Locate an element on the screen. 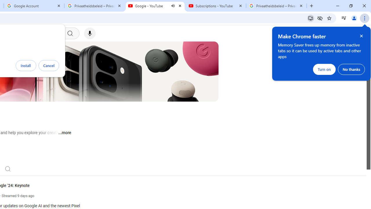 This screenshot has height=209, width=371. Install is located at coordinates (26, 66).